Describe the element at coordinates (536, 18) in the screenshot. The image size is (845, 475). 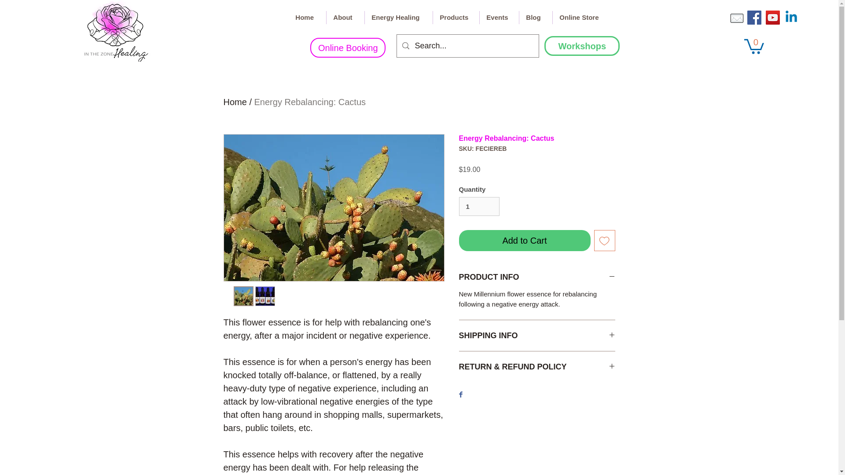
I see `Blog` at that location.